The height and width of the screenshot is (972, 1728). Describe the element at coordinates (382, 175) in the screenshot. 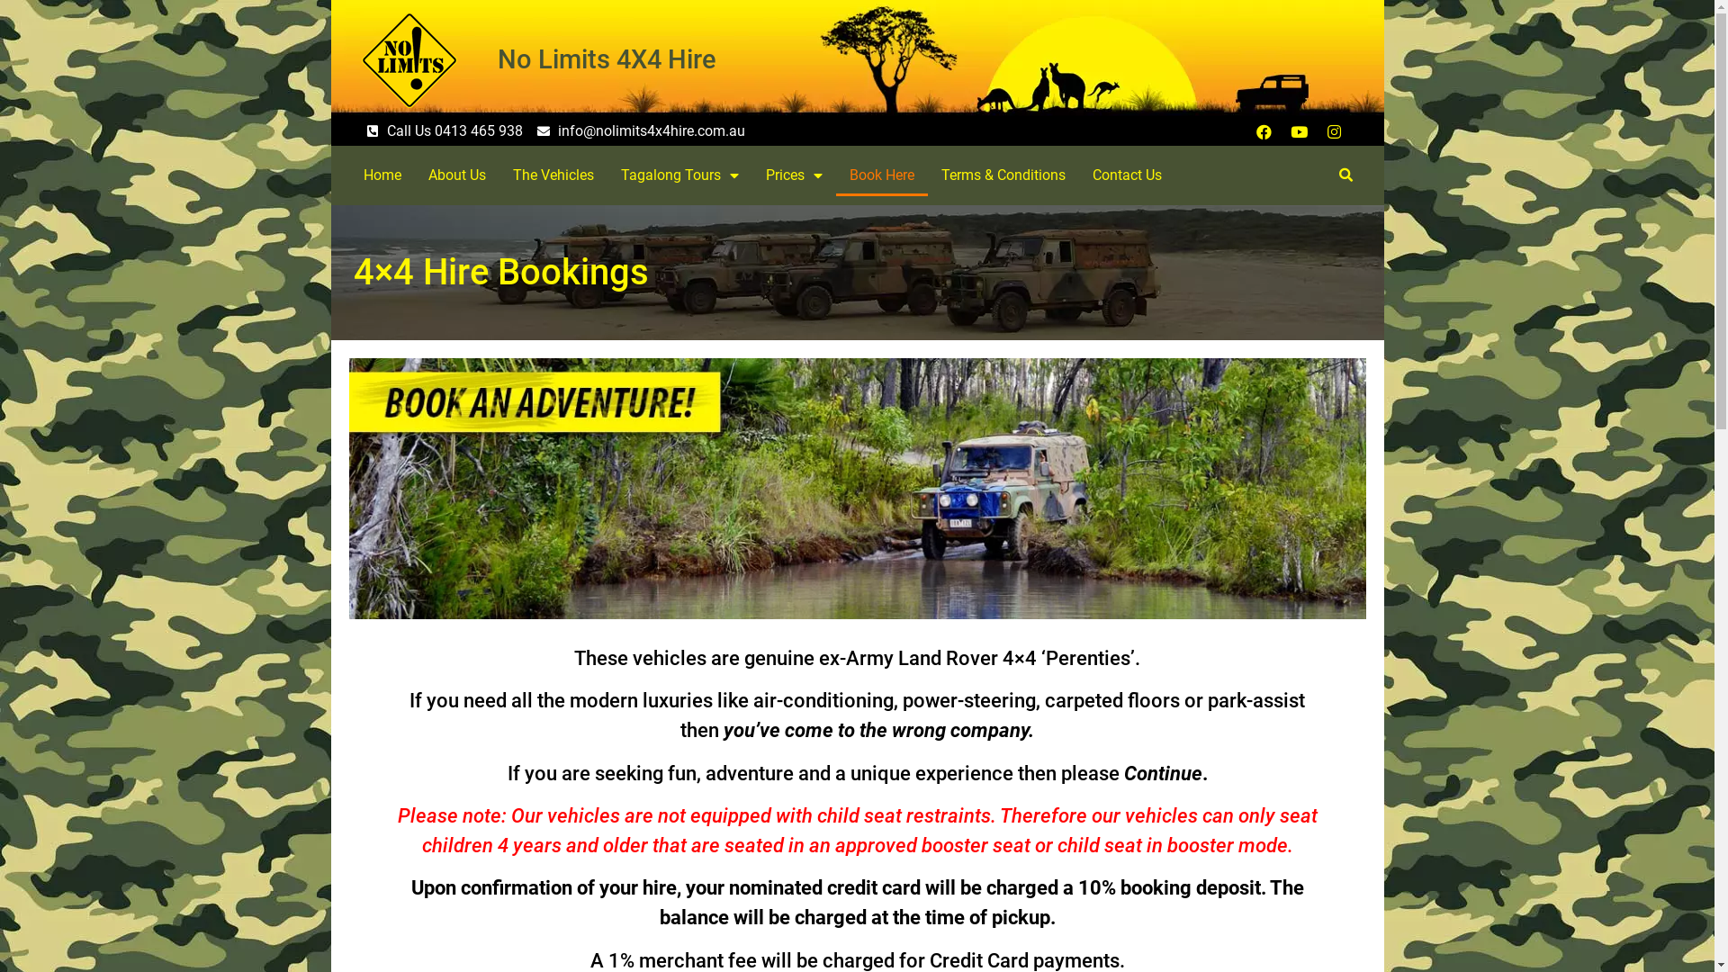

I see `Home` at that location.